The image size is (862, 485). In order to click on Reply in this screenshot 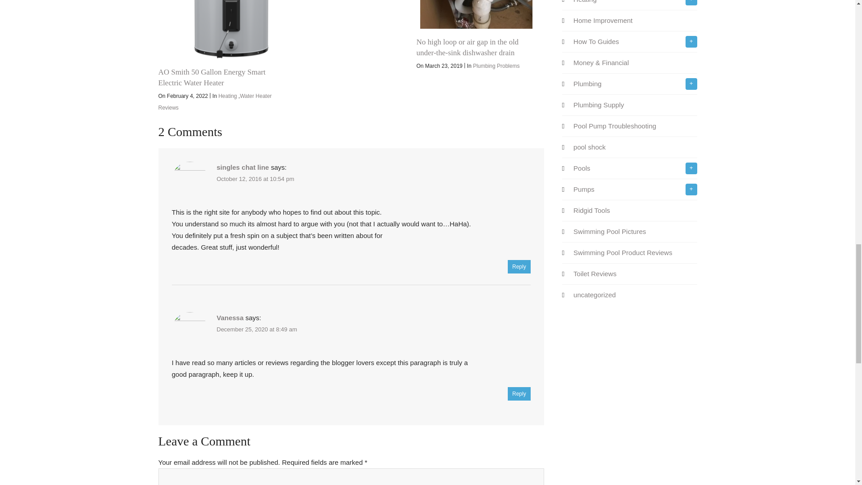, I will do `click(519, 267)`.